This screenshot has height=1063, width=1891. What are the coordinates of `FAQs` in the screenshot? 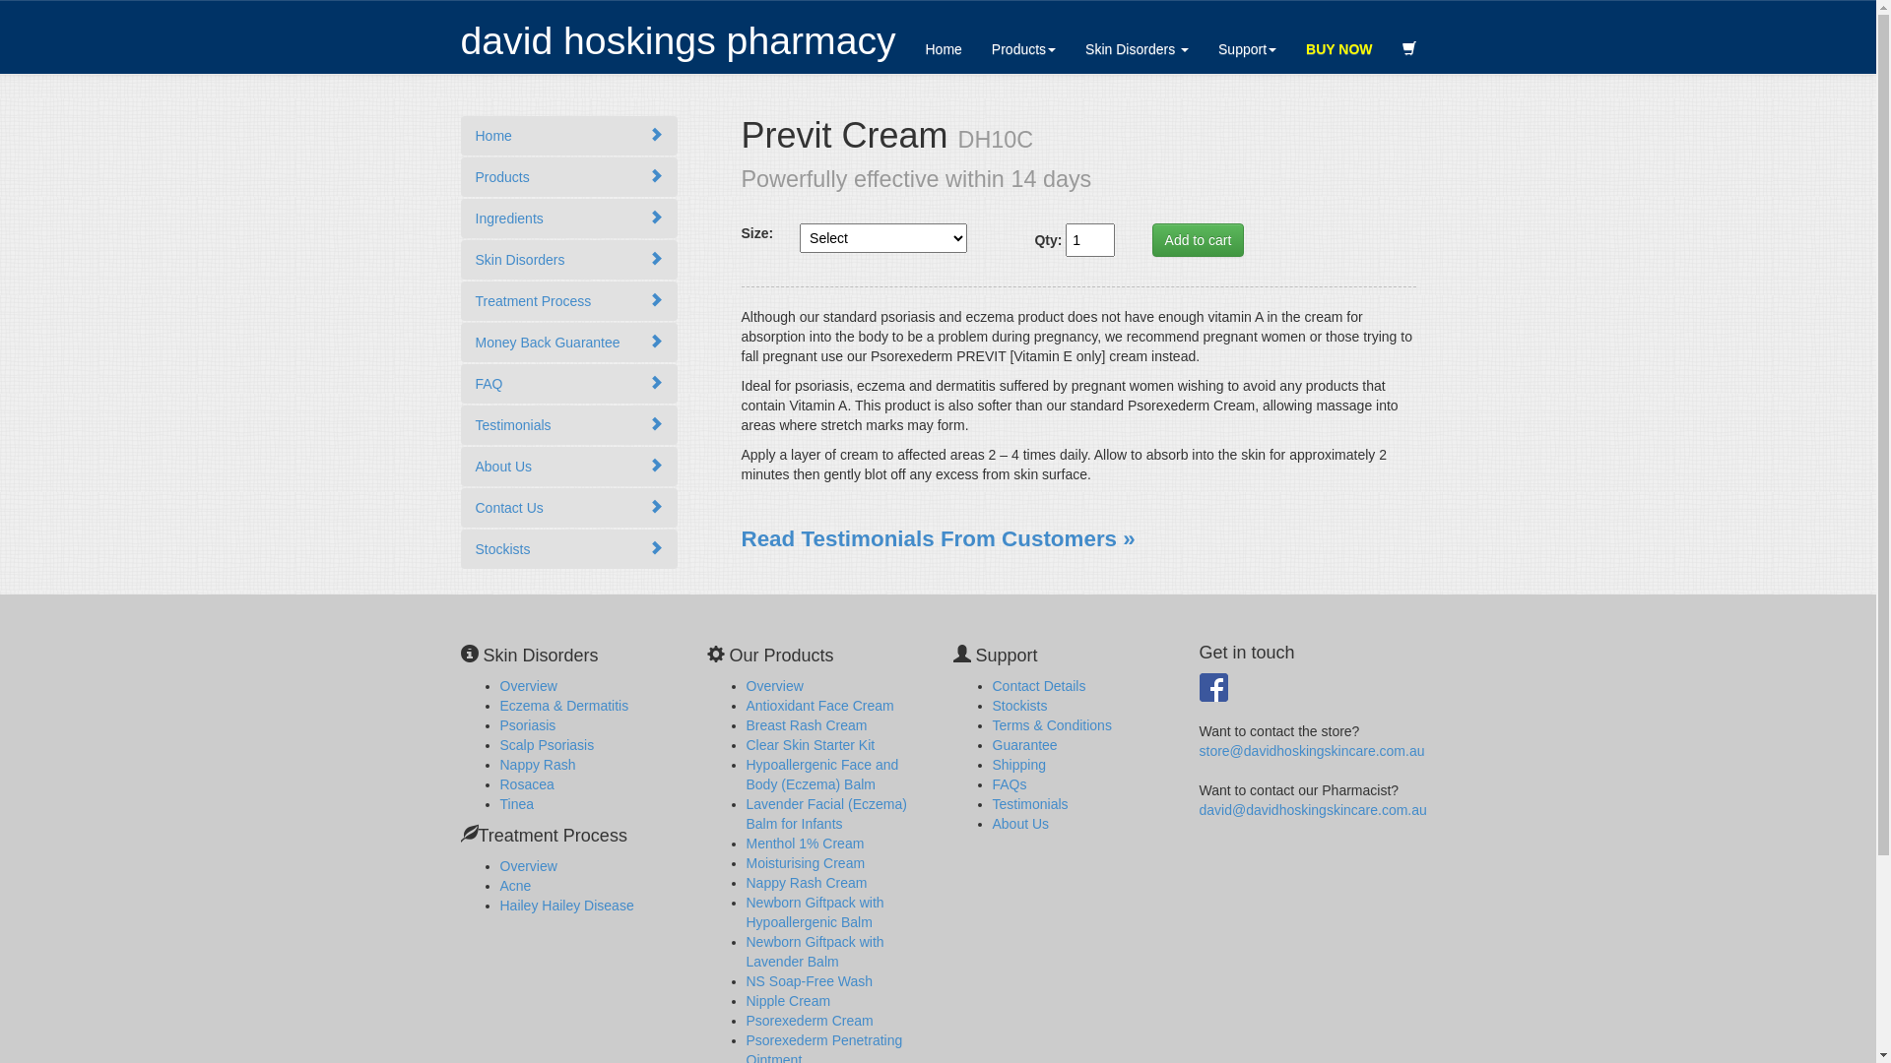 It's located at (1011, 784).